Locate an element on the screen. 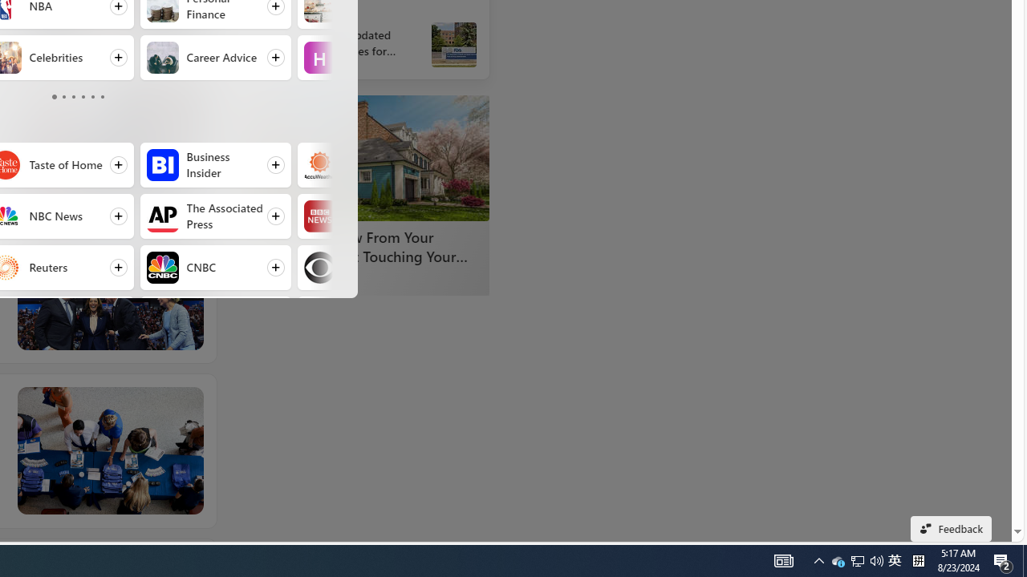 This screenshot has width=1027, height=577. CNBC is located at coordinates (162, 268).